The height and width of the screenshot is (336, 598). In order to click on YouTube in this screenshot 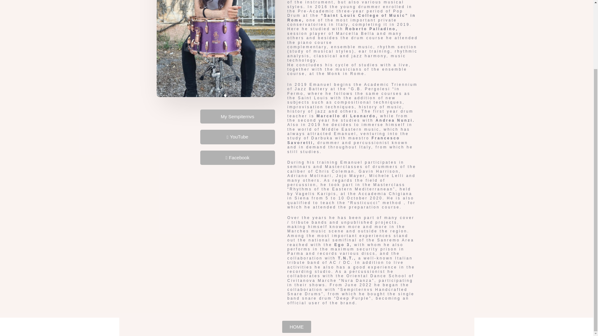, I will do `click(237, 137)`.